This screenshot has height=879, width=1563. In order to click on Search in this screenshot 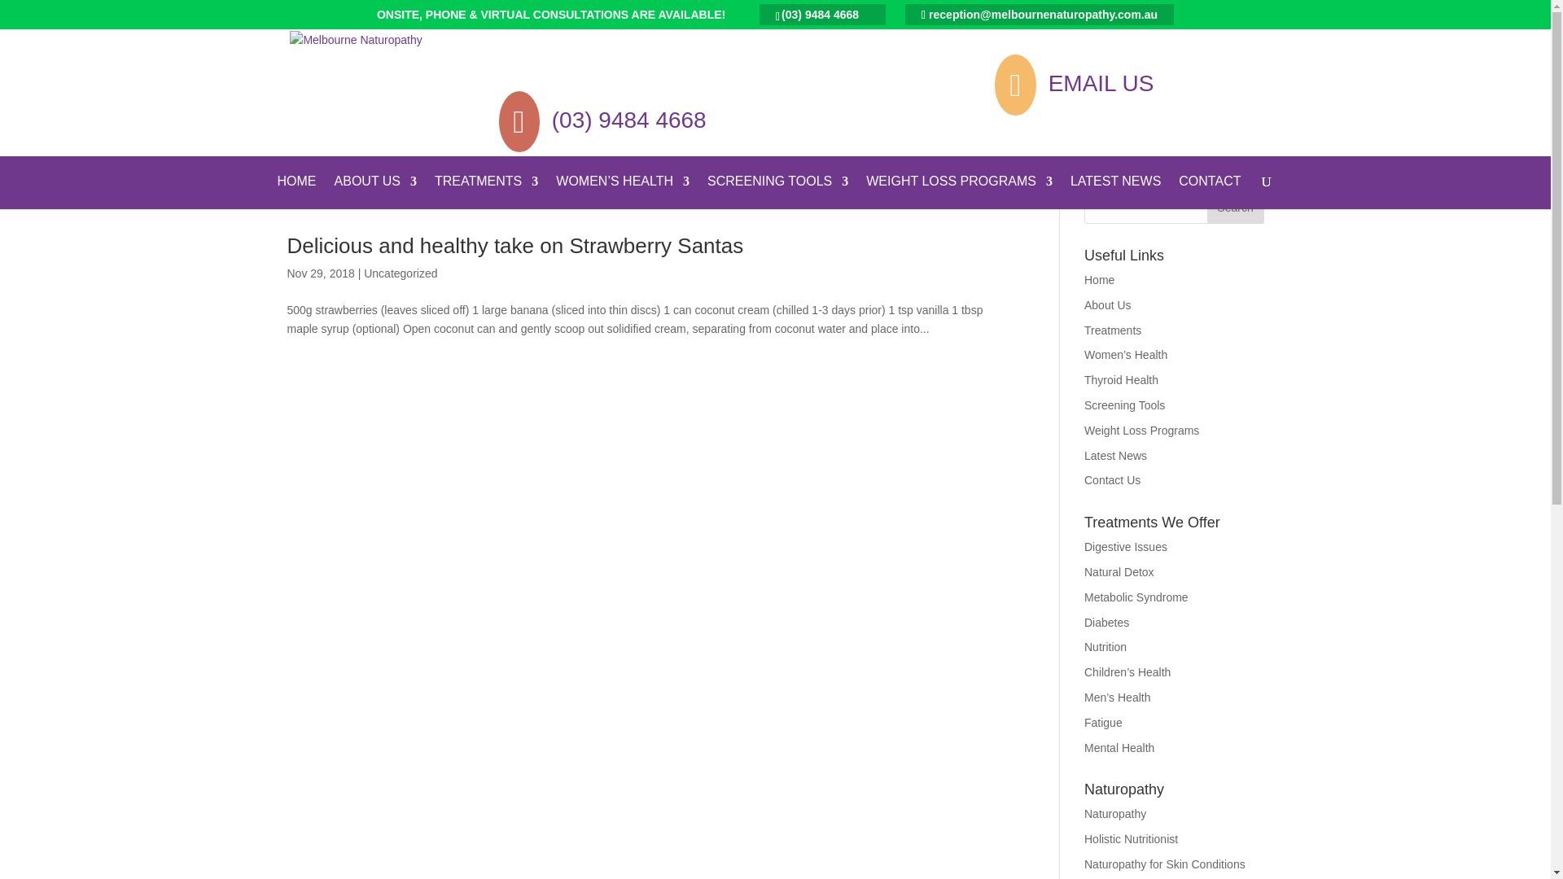, I will do `click(1235, 208)`.